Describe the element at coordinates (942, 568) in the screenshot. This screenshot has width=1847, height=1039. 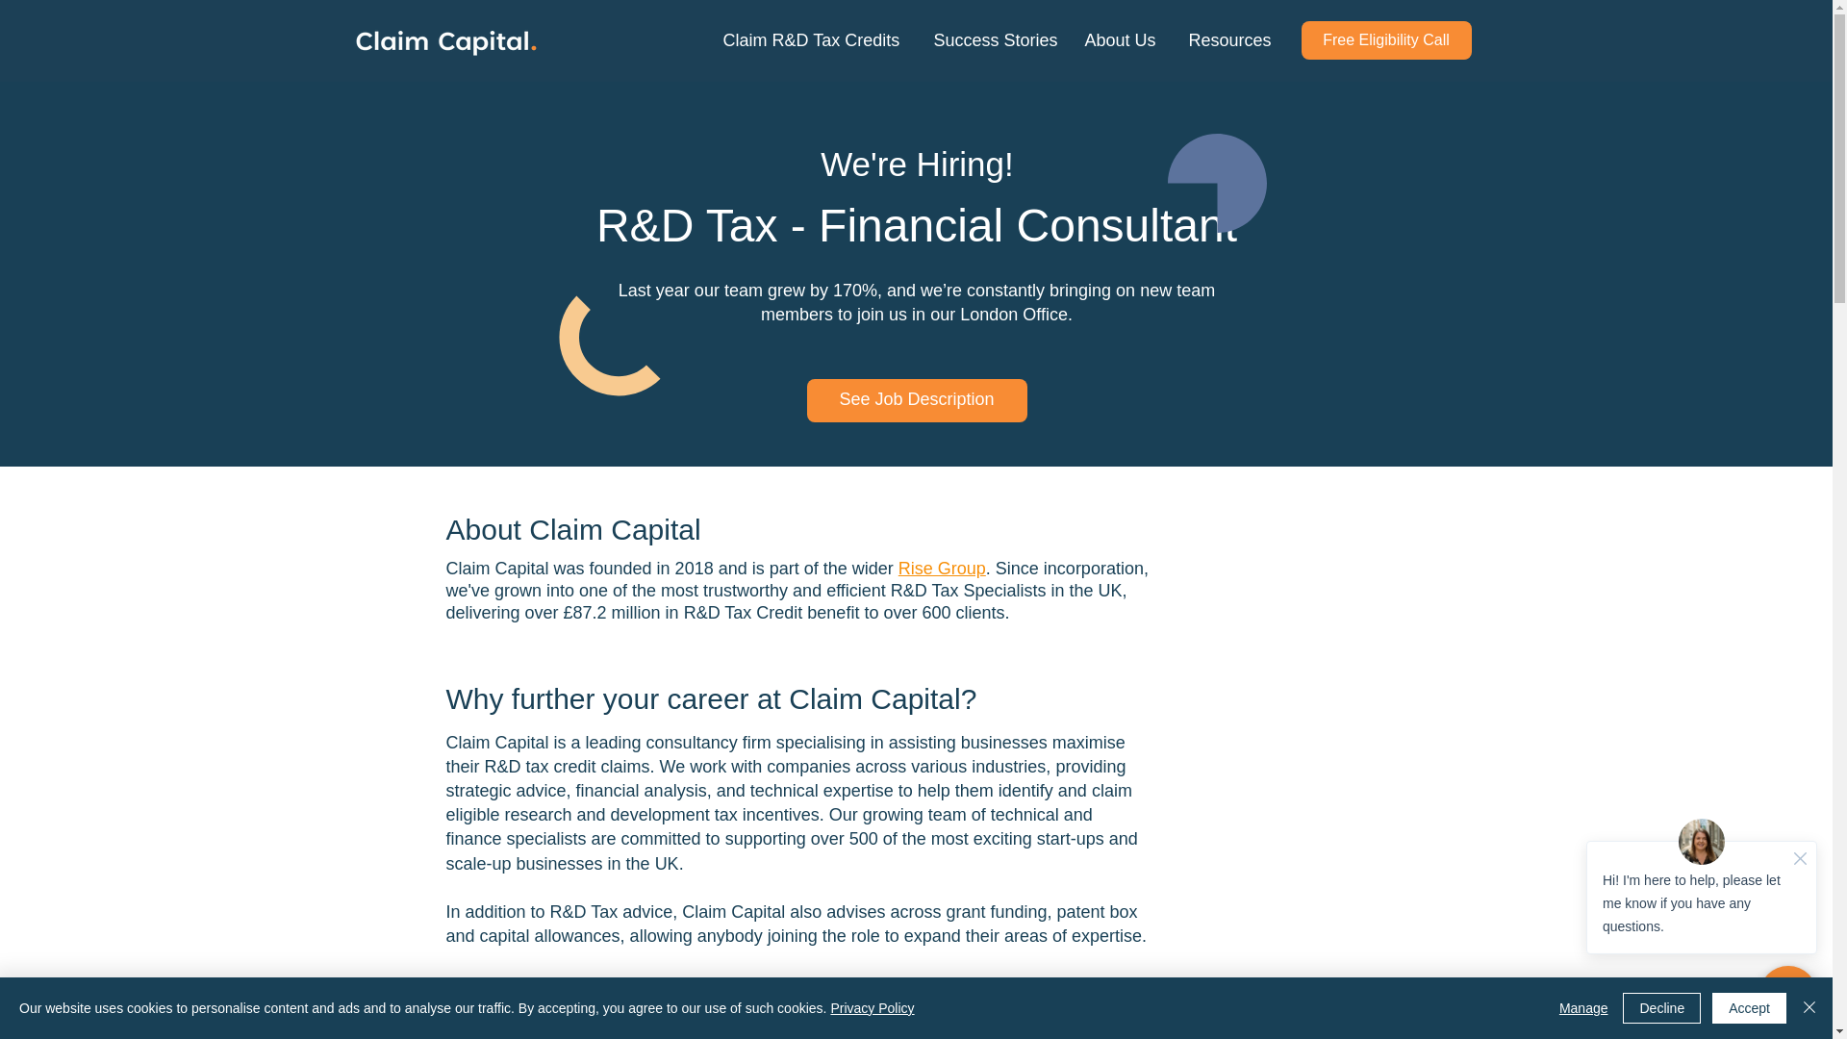
I see `Rise Group` at that location.